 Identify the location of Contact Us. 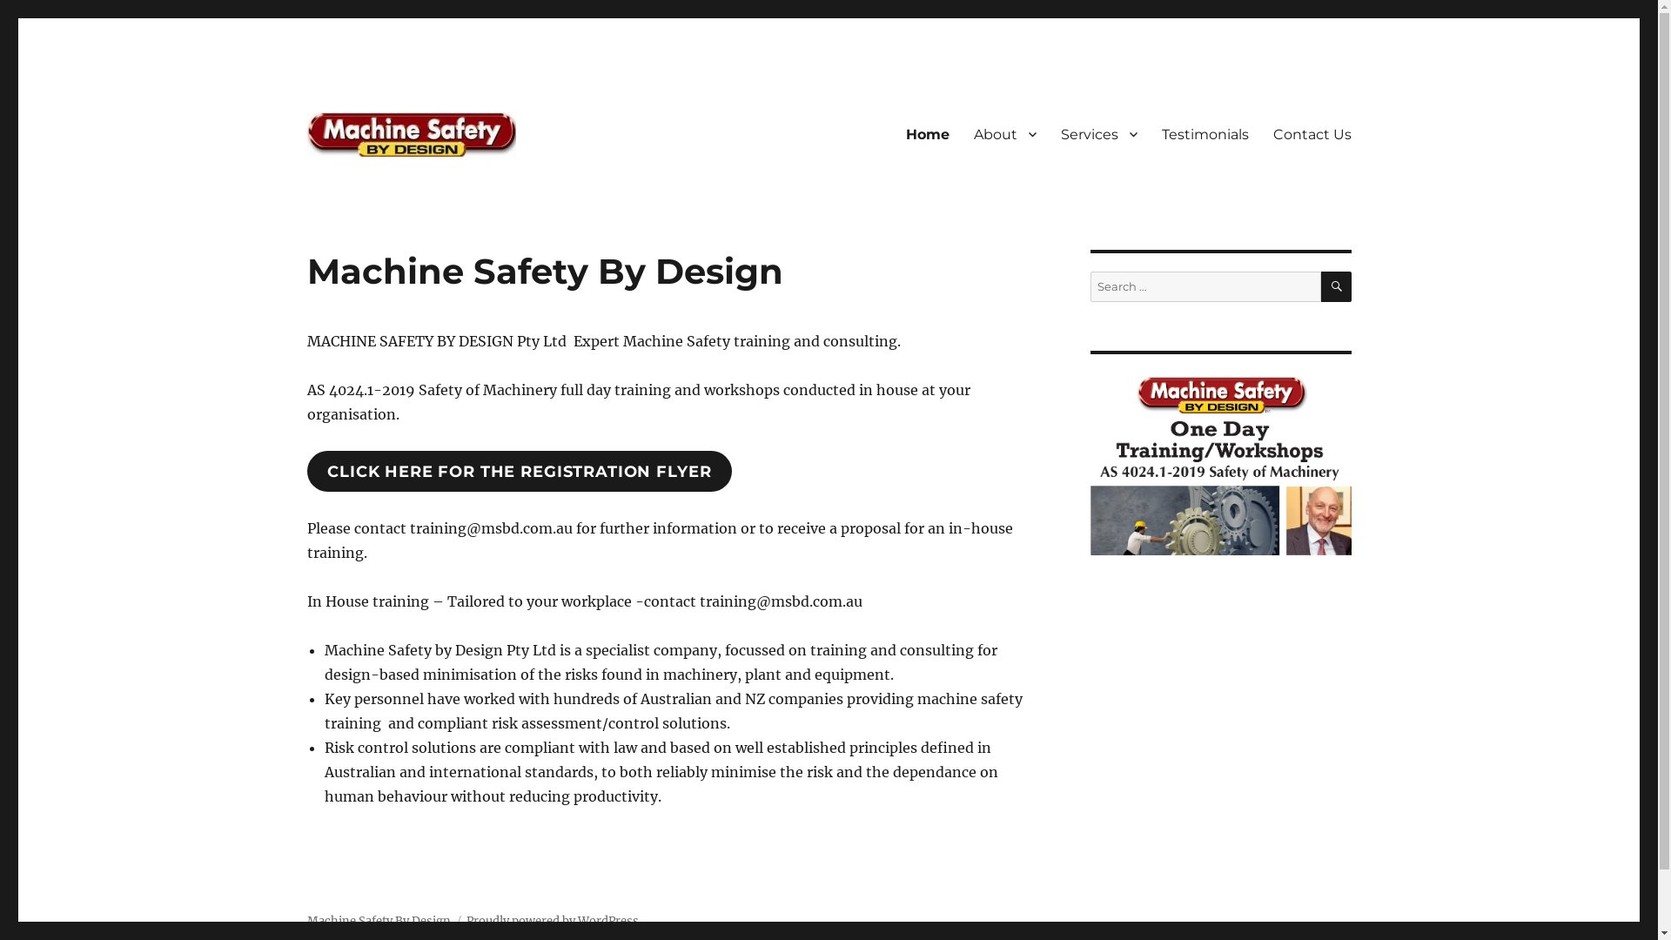
(1312, 134).